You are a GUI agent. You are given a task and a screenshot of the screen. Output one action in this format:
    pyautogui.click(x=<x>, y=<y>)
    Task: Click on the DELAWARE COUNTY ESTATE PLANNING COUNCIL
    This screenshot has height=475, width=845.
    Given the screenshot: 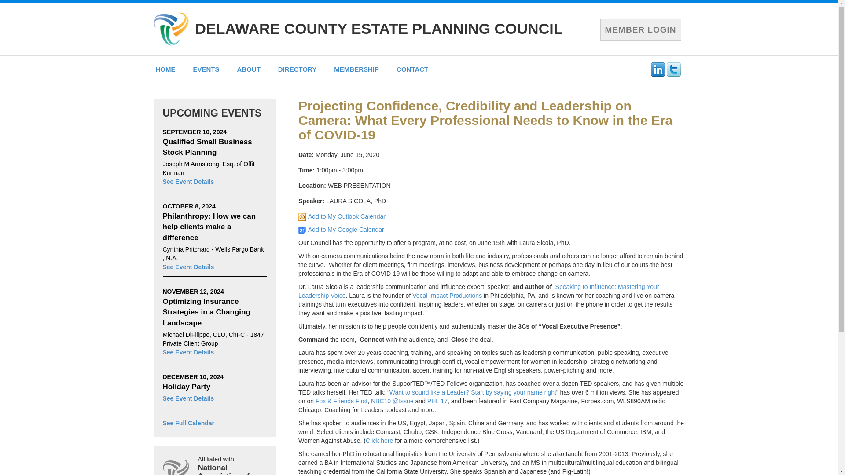 What is the action you would take?
    pyautogui.click(x=378, y=29)
    